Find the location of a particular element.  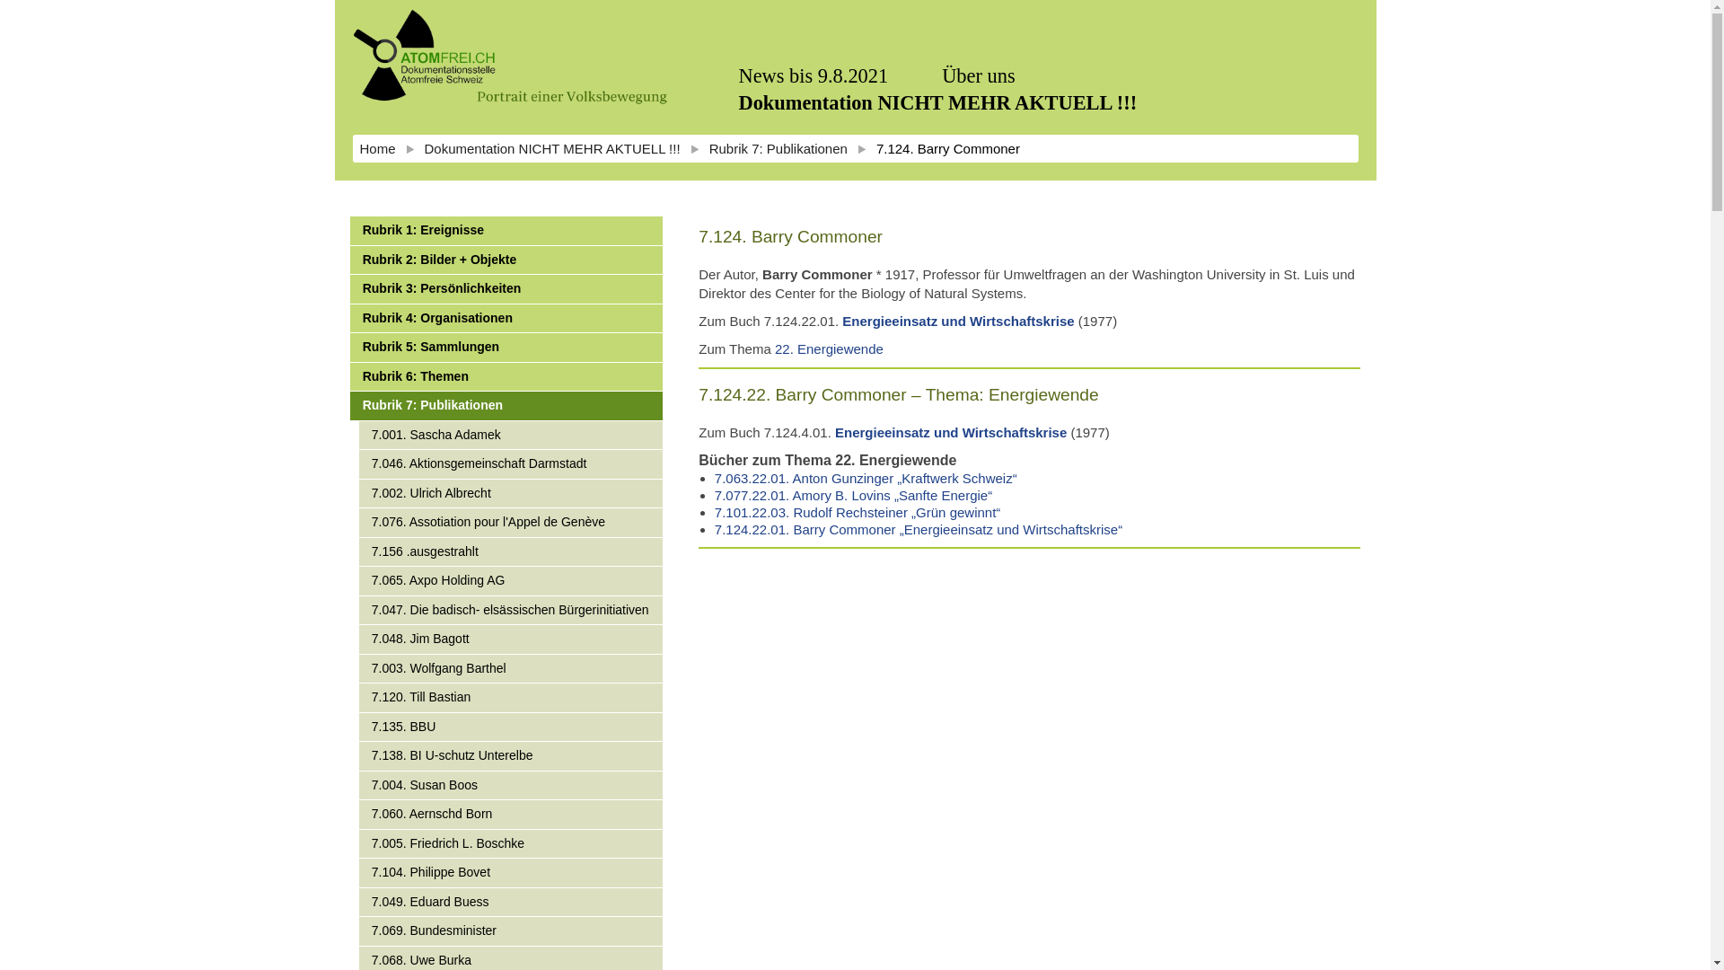

7.104. Philippe Bovet is located at coordinates (512, 873).